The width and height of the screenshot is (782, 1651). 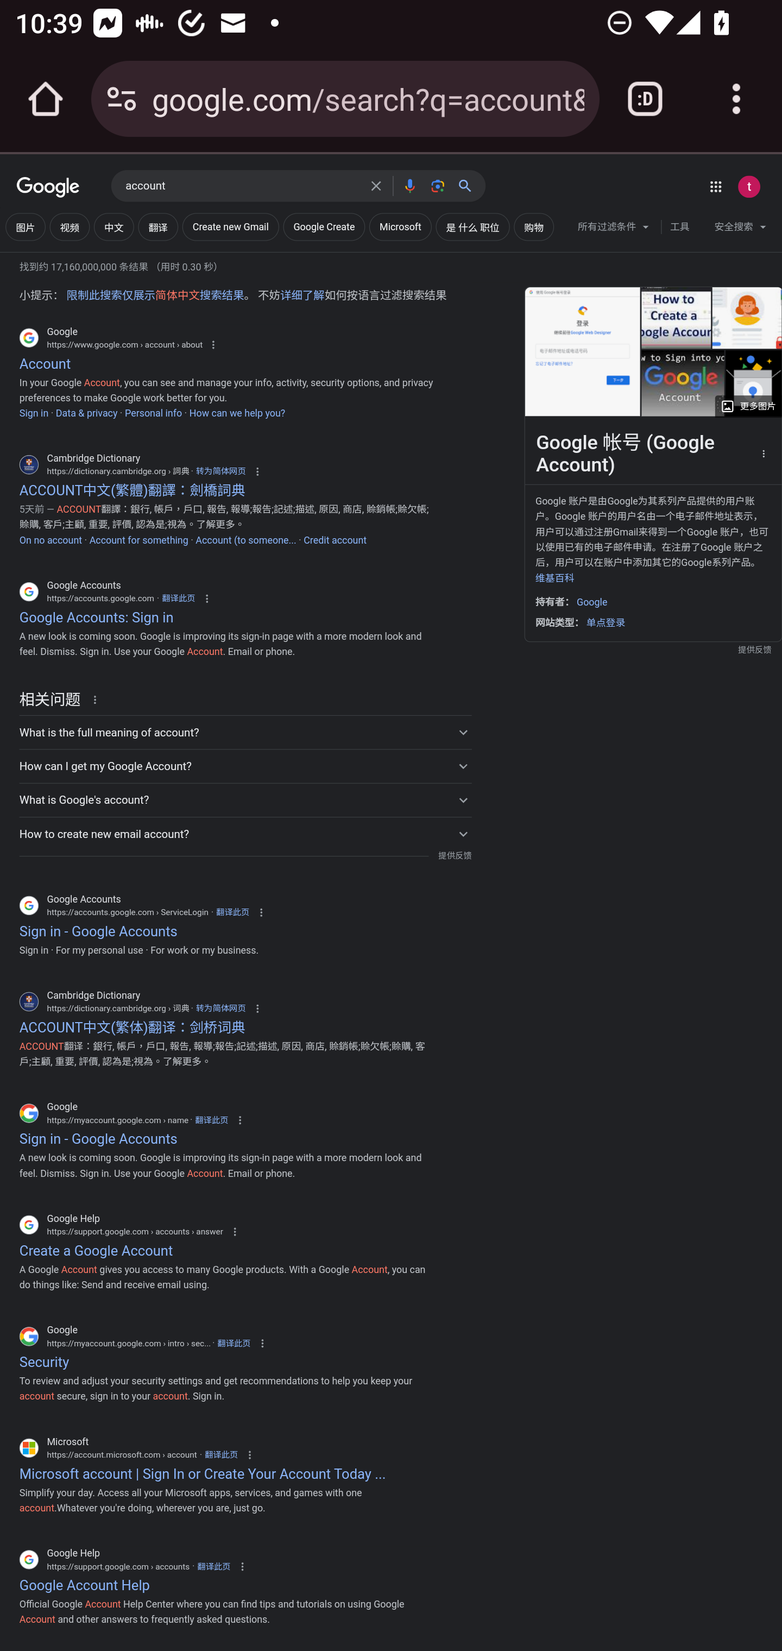 What do you see at coordinates (438, 186) in the screenshot?
I see `按图搜索` at bounding box center [438, 186].